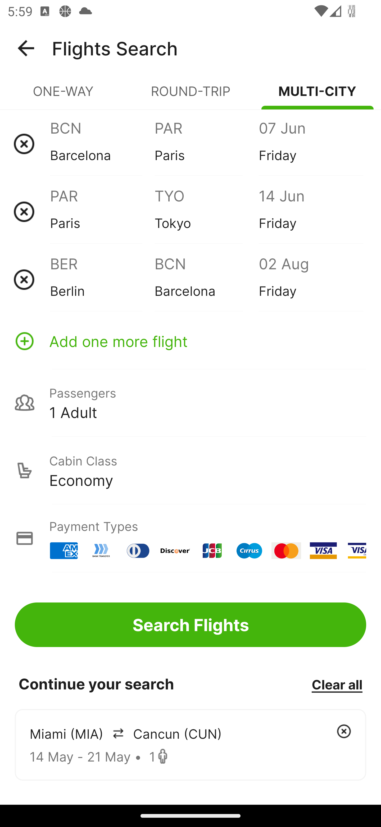  I want to click on 07 Jun Friday, so click(311, 144).